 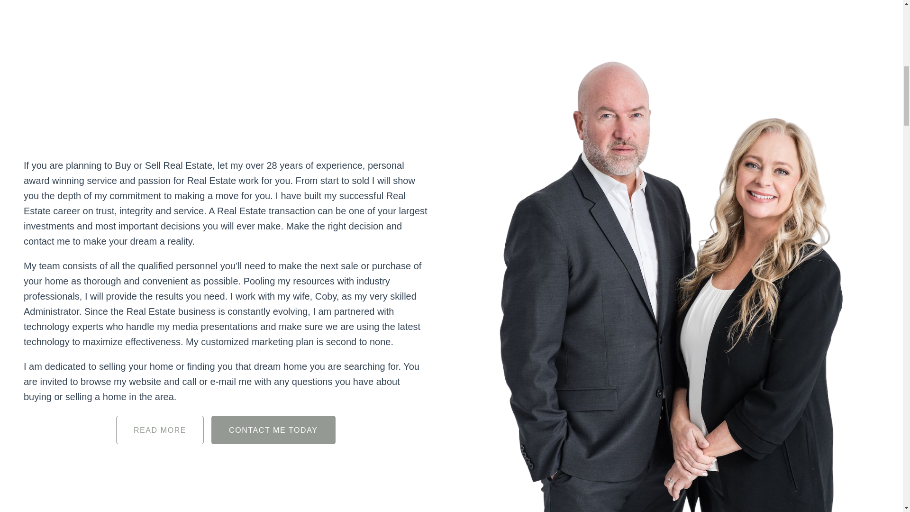 I want to click on CONTACT ME TODAY, so click(x=273, y=430).